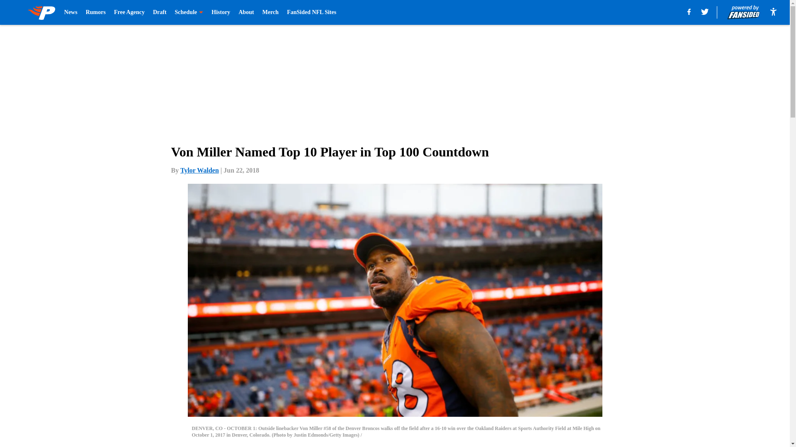 This screenshot has height=447, width=796. Describe the element at coordinates (200, 170) in the screenshot. I see `Tylor Walden` at that location.